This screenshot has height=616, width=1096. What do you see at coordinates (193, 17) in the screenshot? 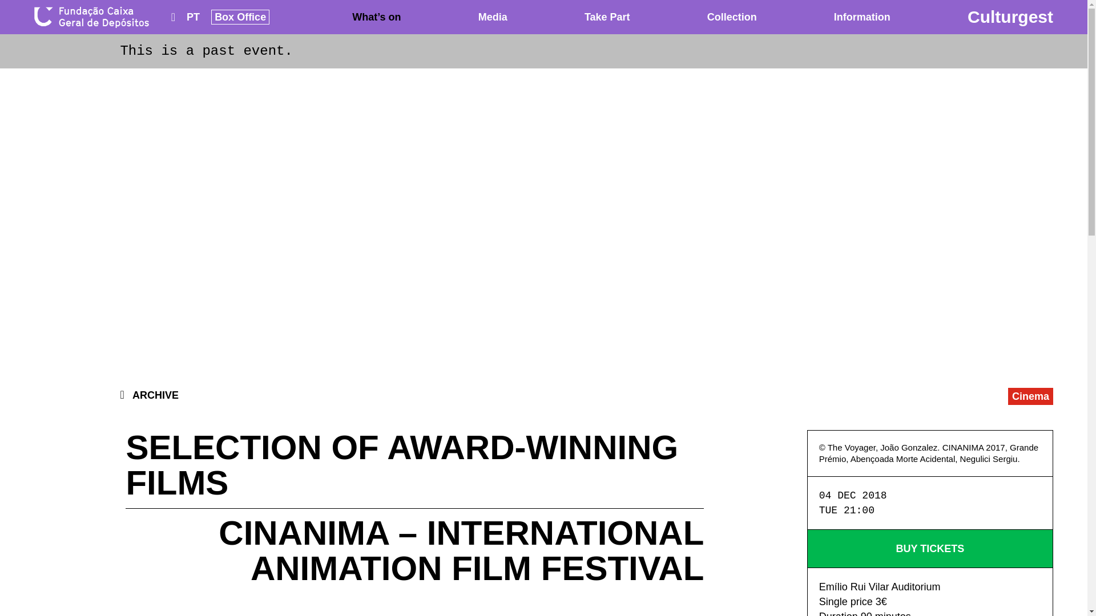
I see `PT` at bounding box center [193, 17].